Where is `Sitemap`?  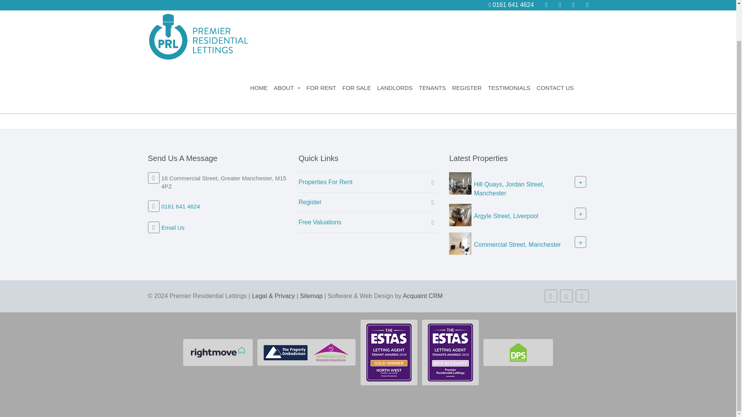
Sitemap is located at coordinates (311, 296).